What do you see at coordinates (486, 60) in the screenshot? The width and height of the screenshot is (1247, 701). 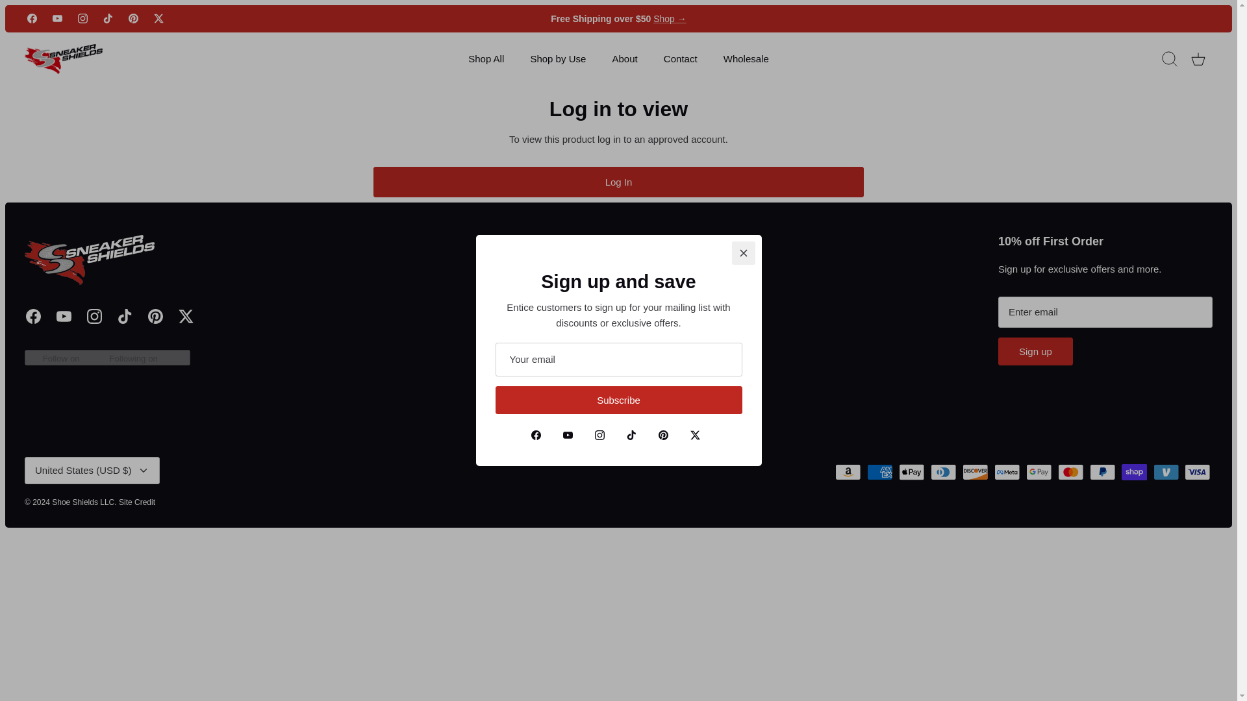 I see `Shop All` at bounding box center [486, 60].